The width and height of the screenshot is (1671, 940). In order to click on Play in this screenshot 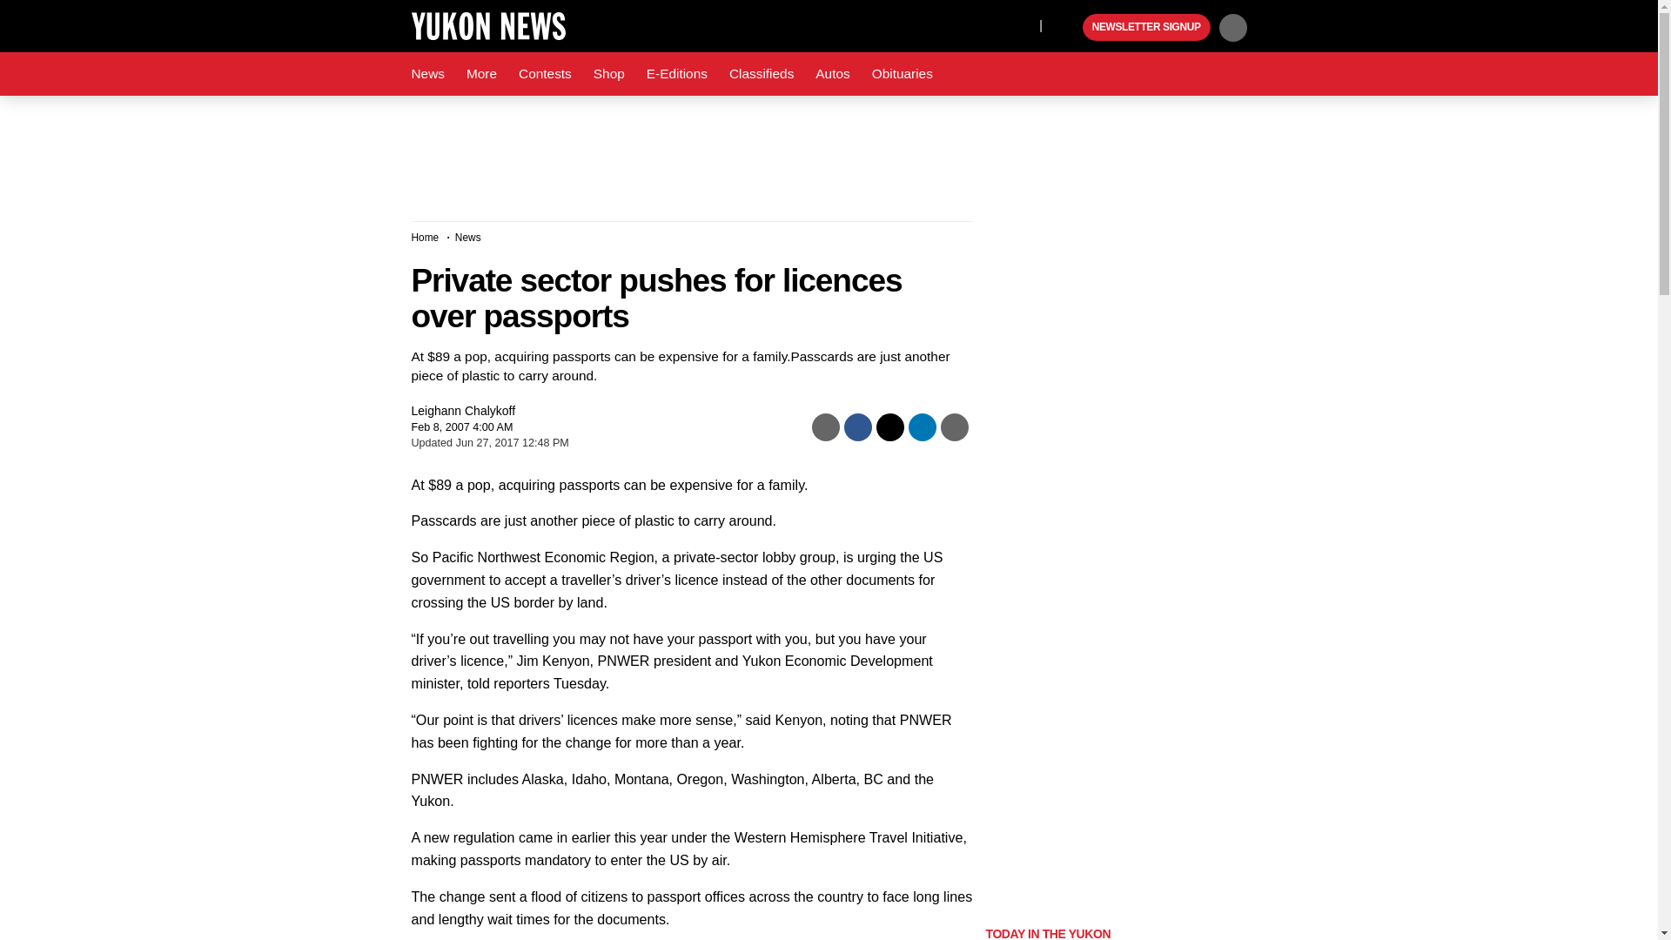, I will do `click(1067, 28)`.